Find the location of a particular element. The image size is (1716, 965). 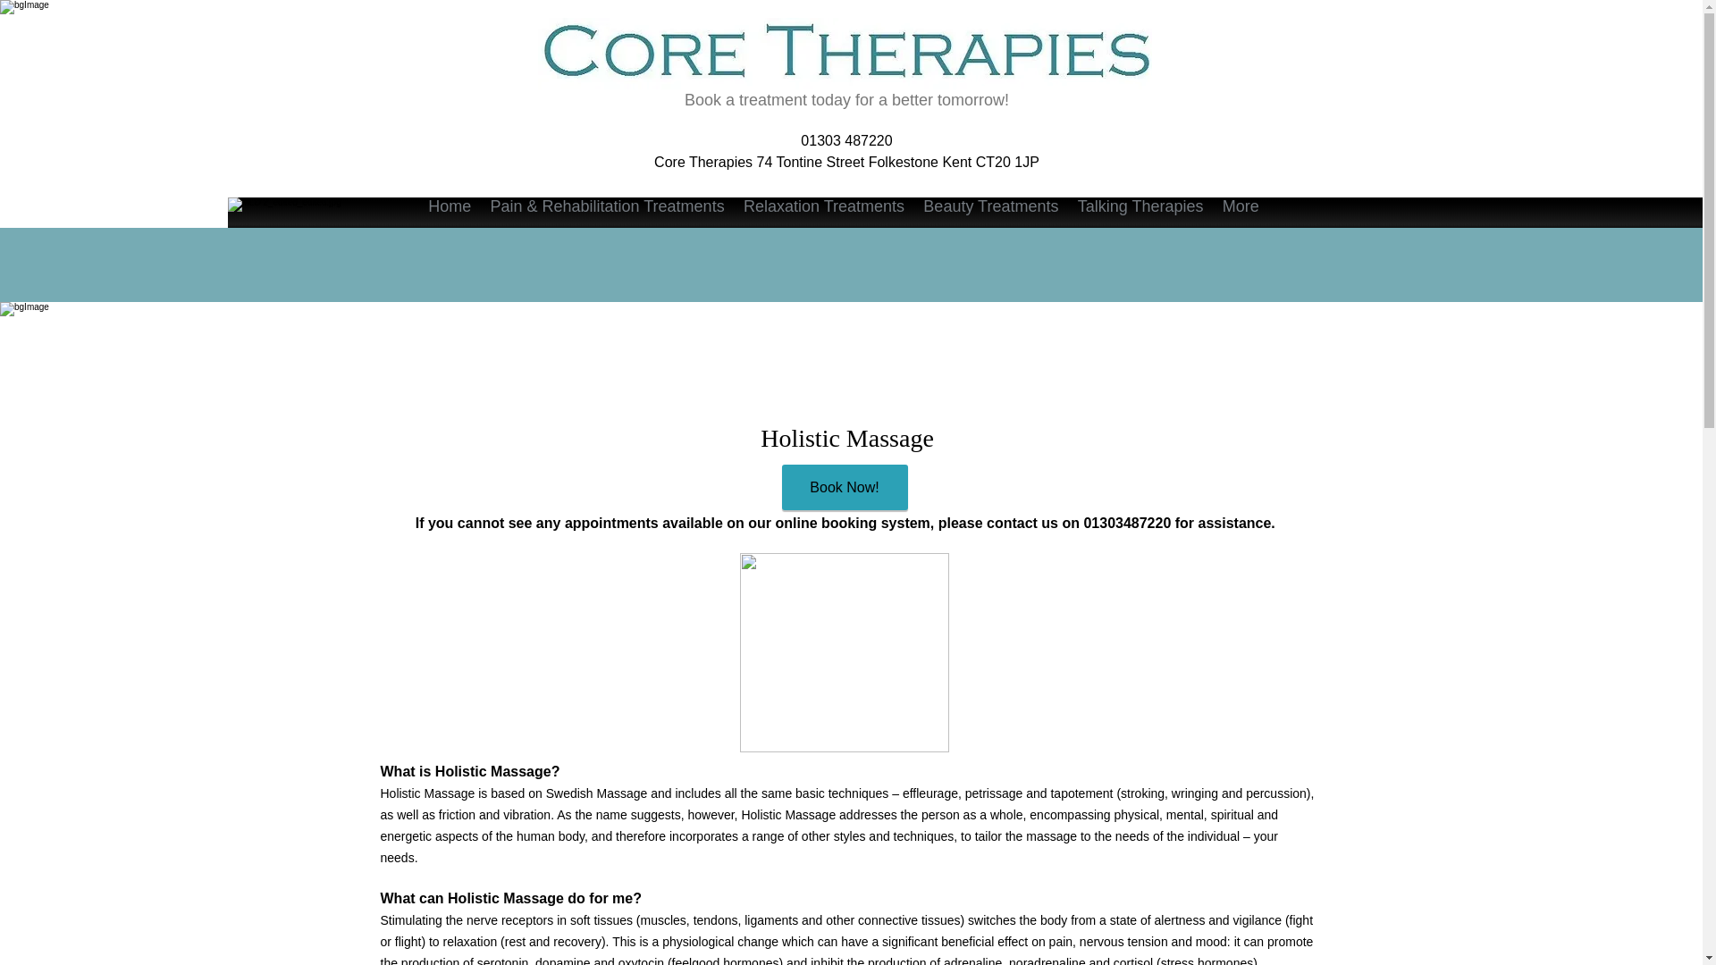

Book Now! is located at coordinates (844, 487).